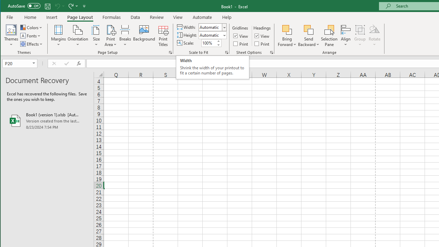 The width and height of the screenshot is (439, 247). What do you see at coordinates (212, 27) in the screenshot?
I see `Width` at bounding box center [212, 27].